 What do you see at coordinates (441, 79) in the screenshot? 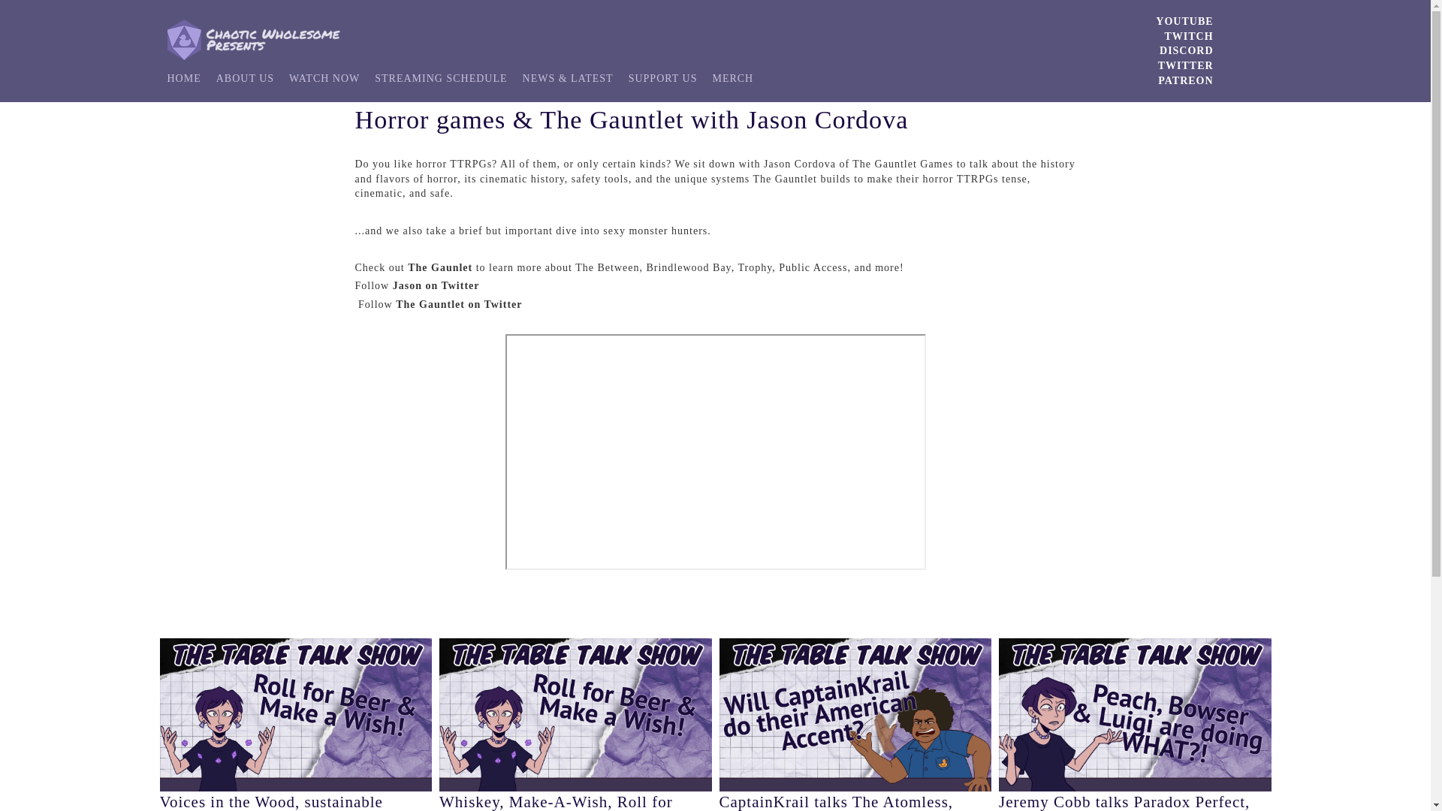
I see `STREAMING SCHEDULE` at bounding box center [441, 79].